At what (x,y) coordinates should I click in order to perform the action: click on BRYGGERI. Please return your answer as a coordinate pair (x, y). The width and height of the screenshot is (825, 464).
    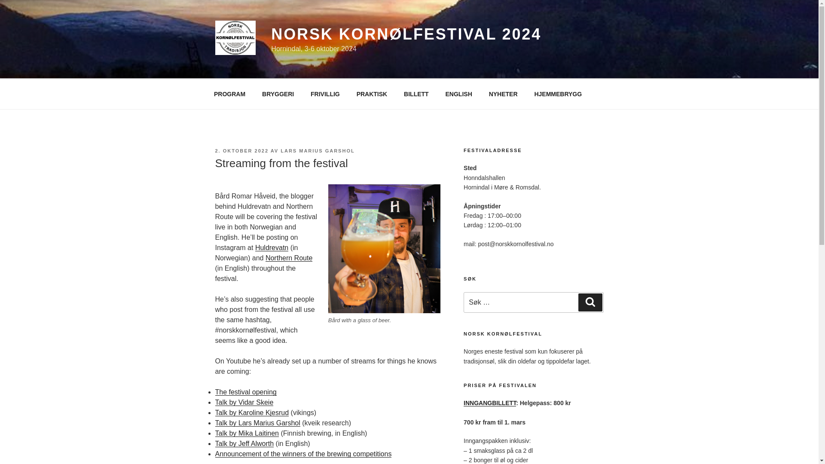
    Looking at the image, I should click on (278, 94).